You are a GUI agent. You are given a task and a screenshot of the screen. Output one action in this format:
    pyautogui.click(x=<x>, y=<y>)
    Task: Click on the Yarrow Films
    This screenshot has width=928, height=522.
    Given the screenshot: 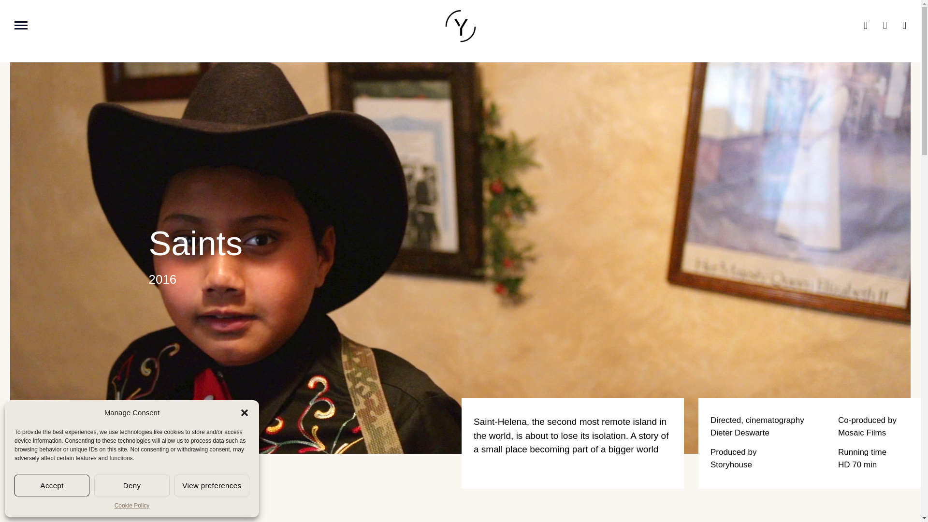 What is the action you would take?
    pyautogui.click(x=460, y=26)
    